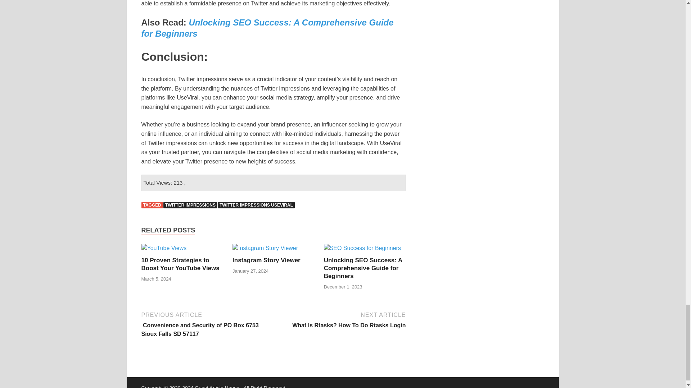 The image size is (691, 388). What do you see at coordinates (266, 260) in the screenshot?
I see `Instagram Story Viewer` at bounding box center [266, 260].